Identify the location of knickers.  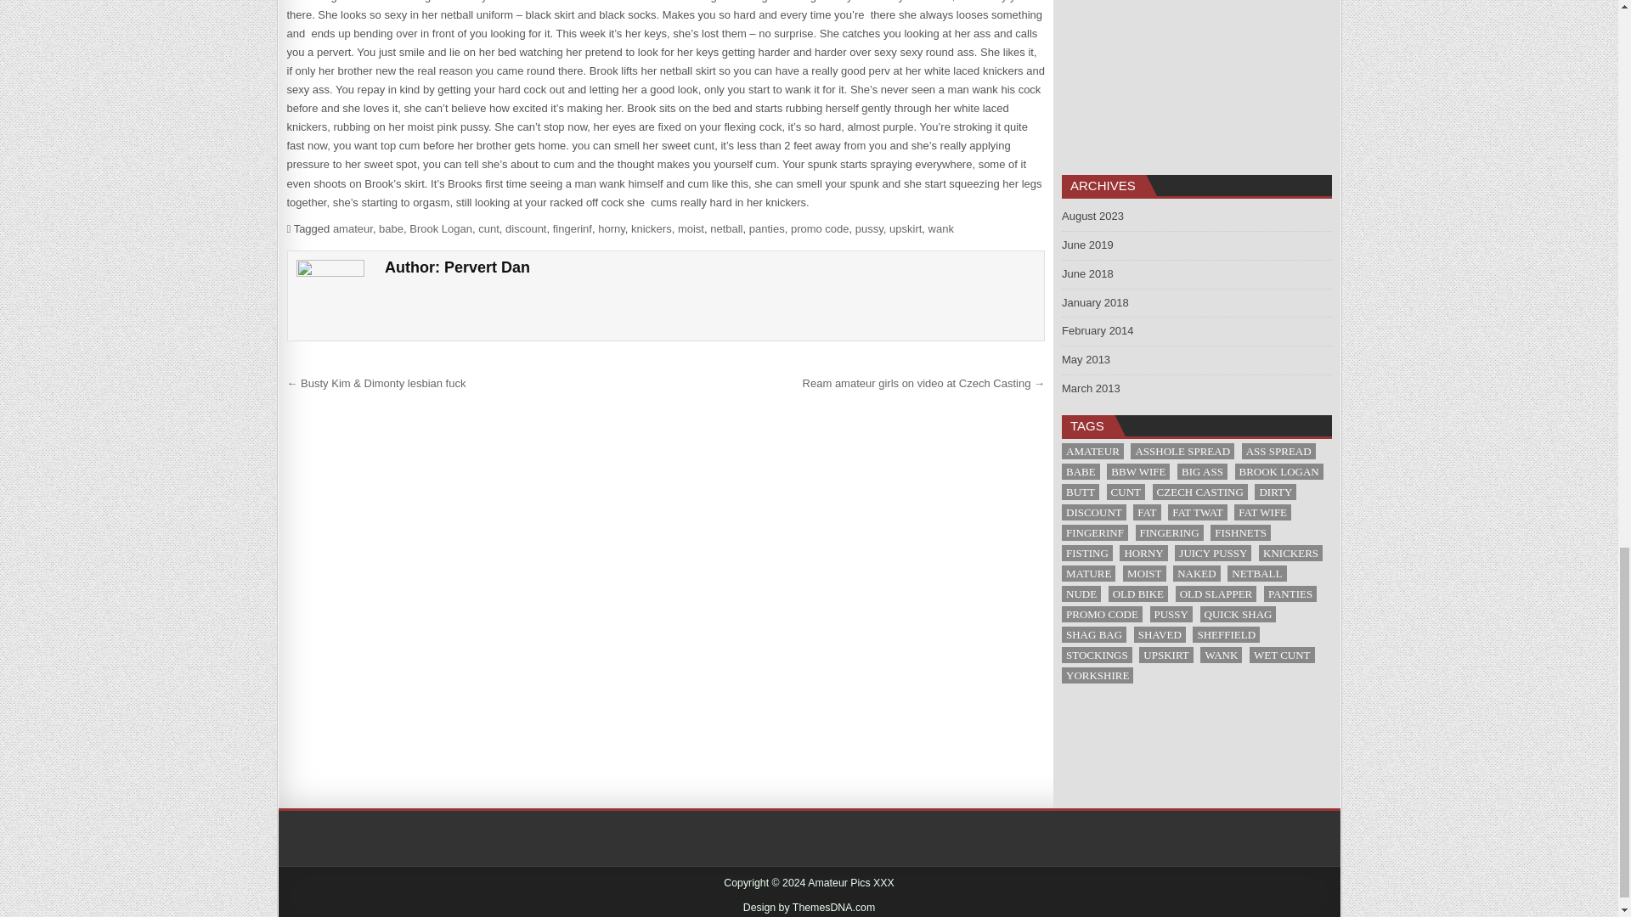
(652, 228).